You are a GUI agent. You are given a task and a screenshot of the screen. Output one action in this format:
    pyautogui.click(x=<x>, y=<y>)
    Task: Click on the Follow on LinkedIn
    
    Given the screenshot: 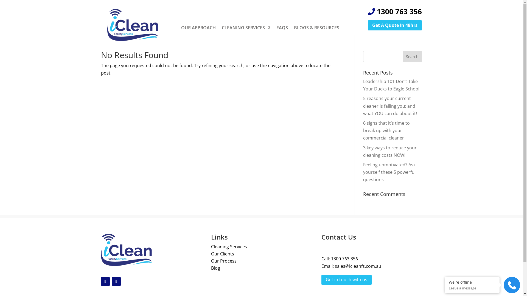 What is the action you would take?
    pyautogui.click(x=116, y=281)
    